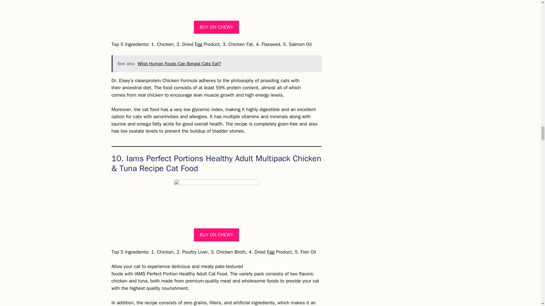 The width and height of the screenshot is (545, 306). I want to click on BUY ON CHEWY, so click(216, 235).